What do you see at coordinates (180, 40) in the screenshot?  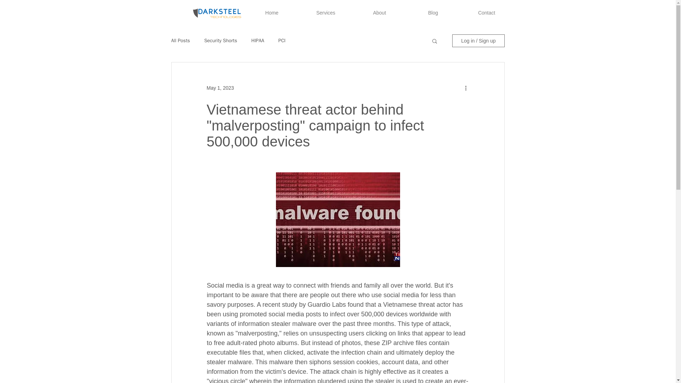 I see `All Posts` at bounding box center [180, 40].